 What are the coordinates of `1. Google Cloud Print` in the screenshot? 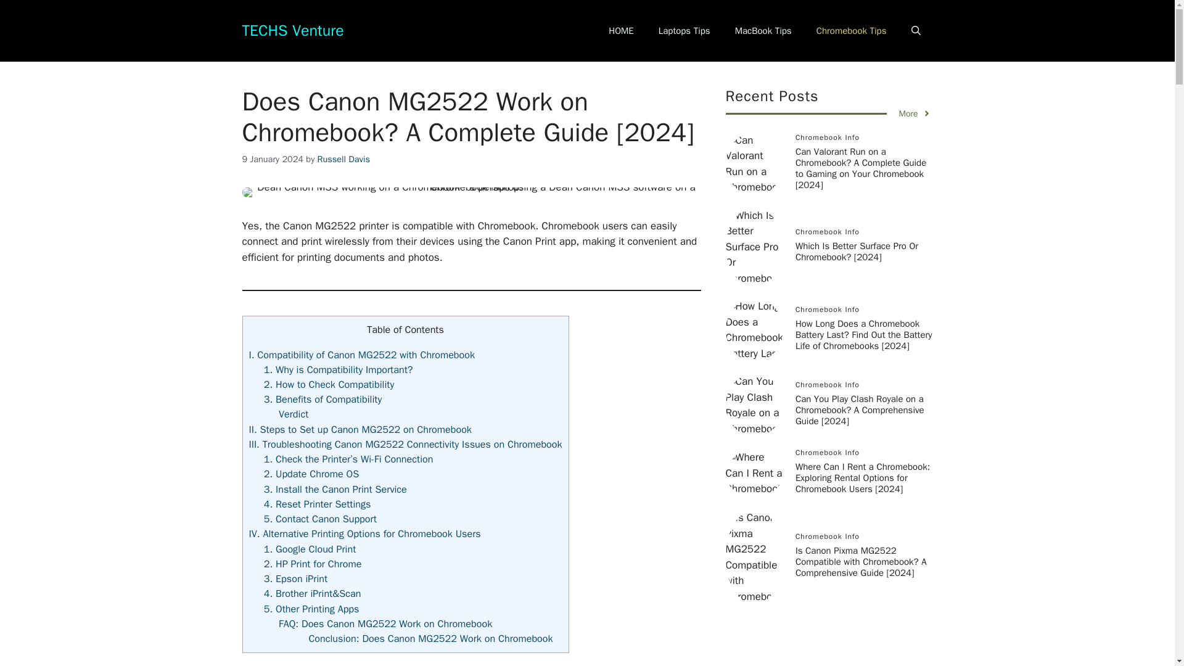 It's located at (310, 549).